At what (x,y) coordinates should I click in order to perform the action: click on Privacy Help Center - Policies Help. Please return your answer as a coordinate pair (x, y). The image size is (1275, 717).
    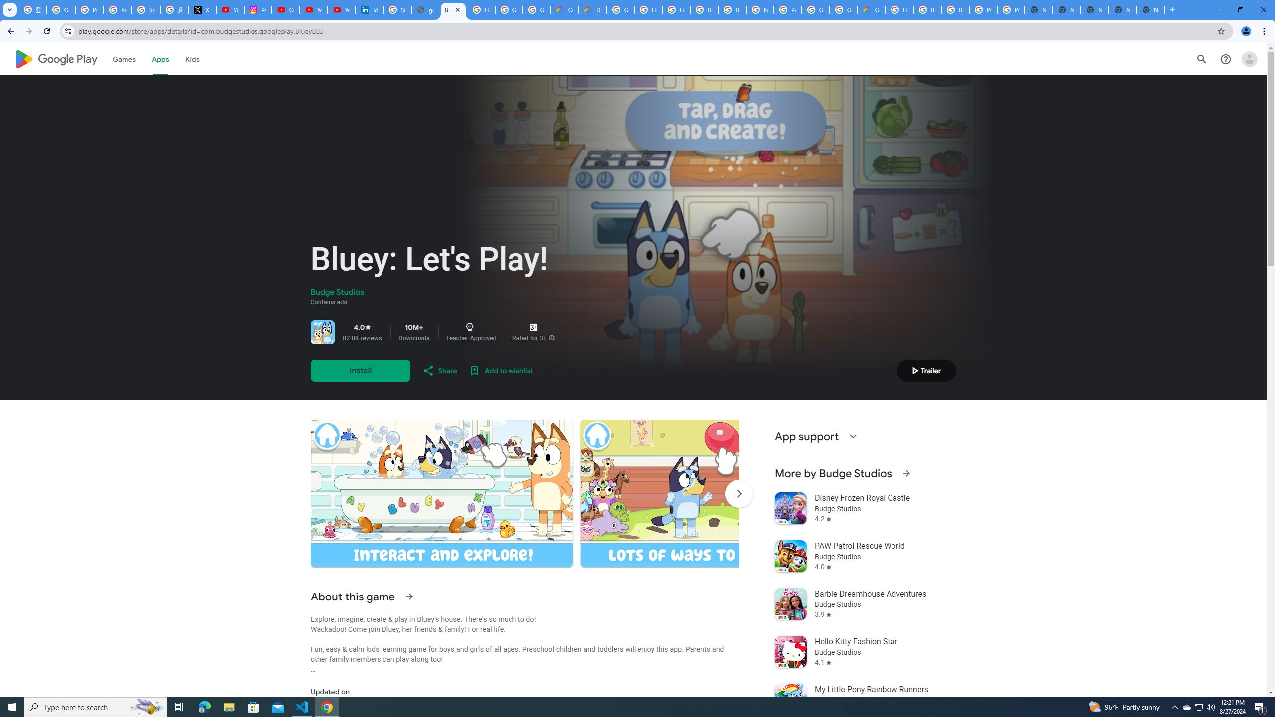
    Looking at the image, I should click on (118, 10).